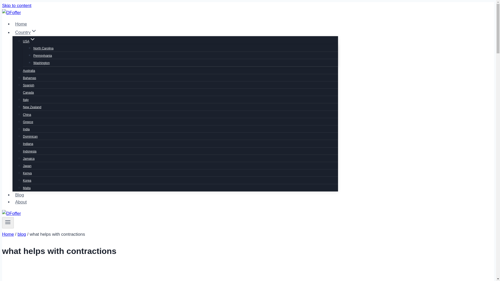  I want to click on Expand, so click(34, 31).